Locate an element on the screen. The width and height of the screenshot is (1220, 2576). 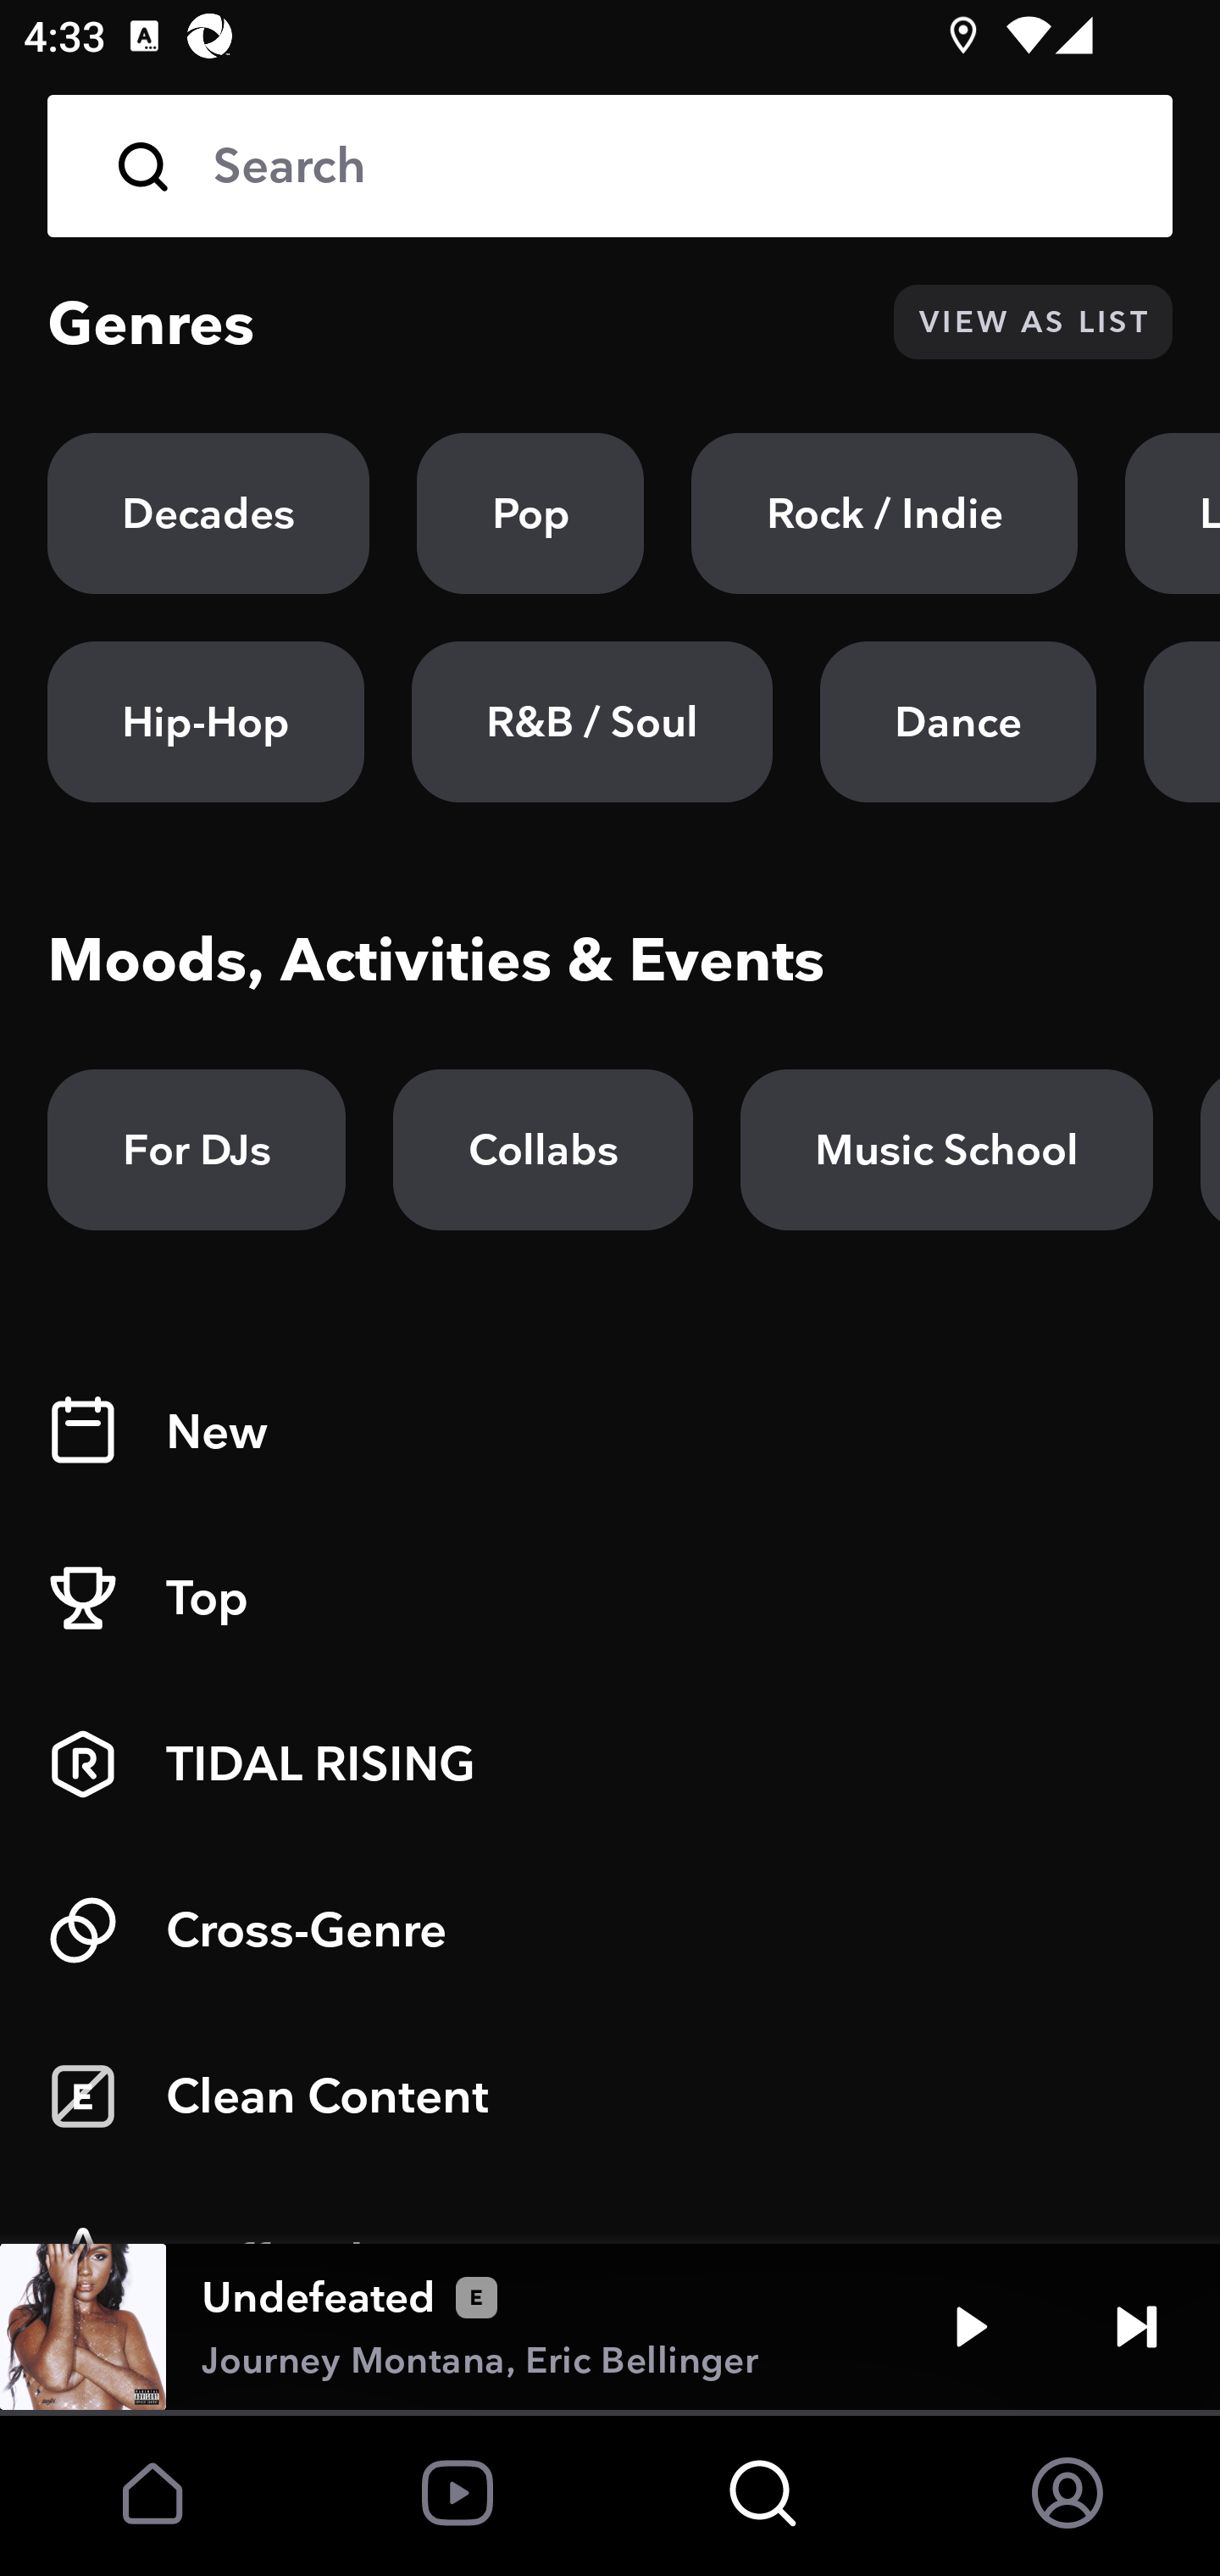
Top is located at coordinates (610, 1598).